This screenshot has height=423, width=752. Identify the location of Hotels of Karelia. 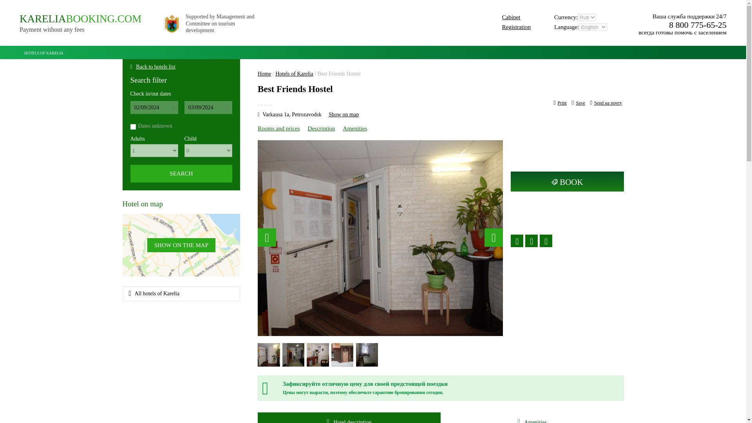
(44, 52).